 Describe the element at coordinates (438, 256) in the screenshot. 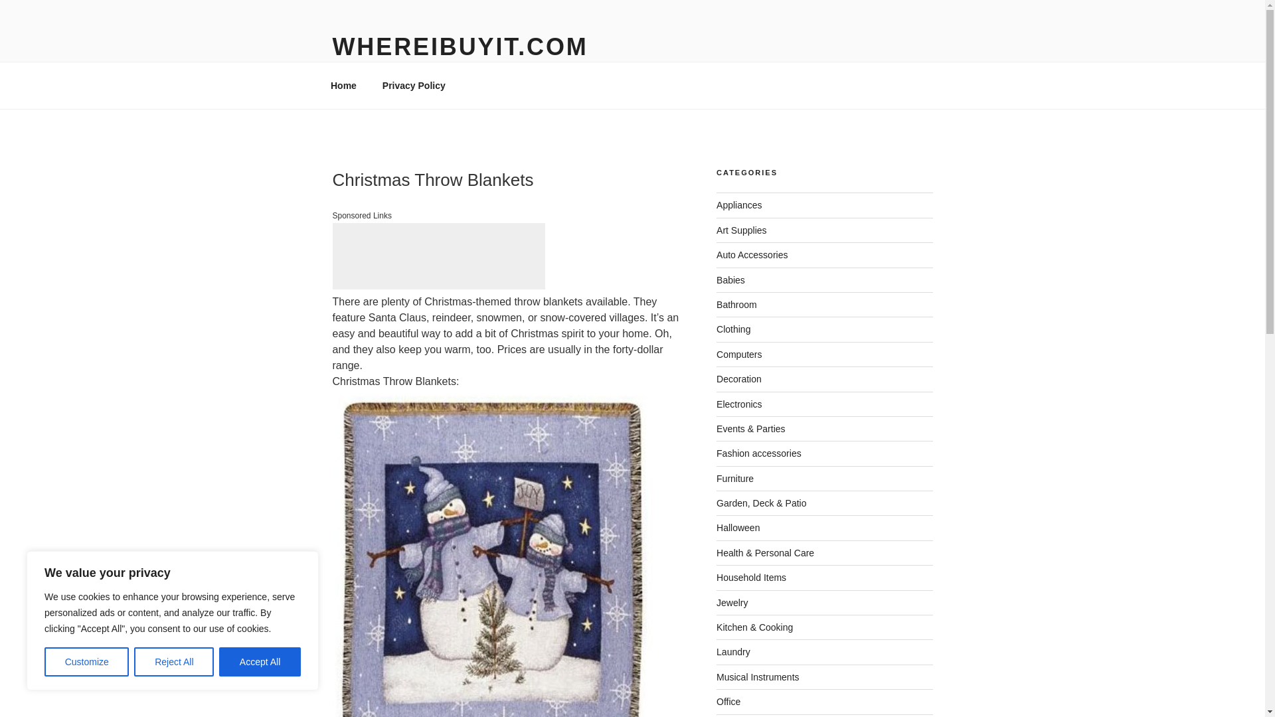

I see `Advertisement` at that location.